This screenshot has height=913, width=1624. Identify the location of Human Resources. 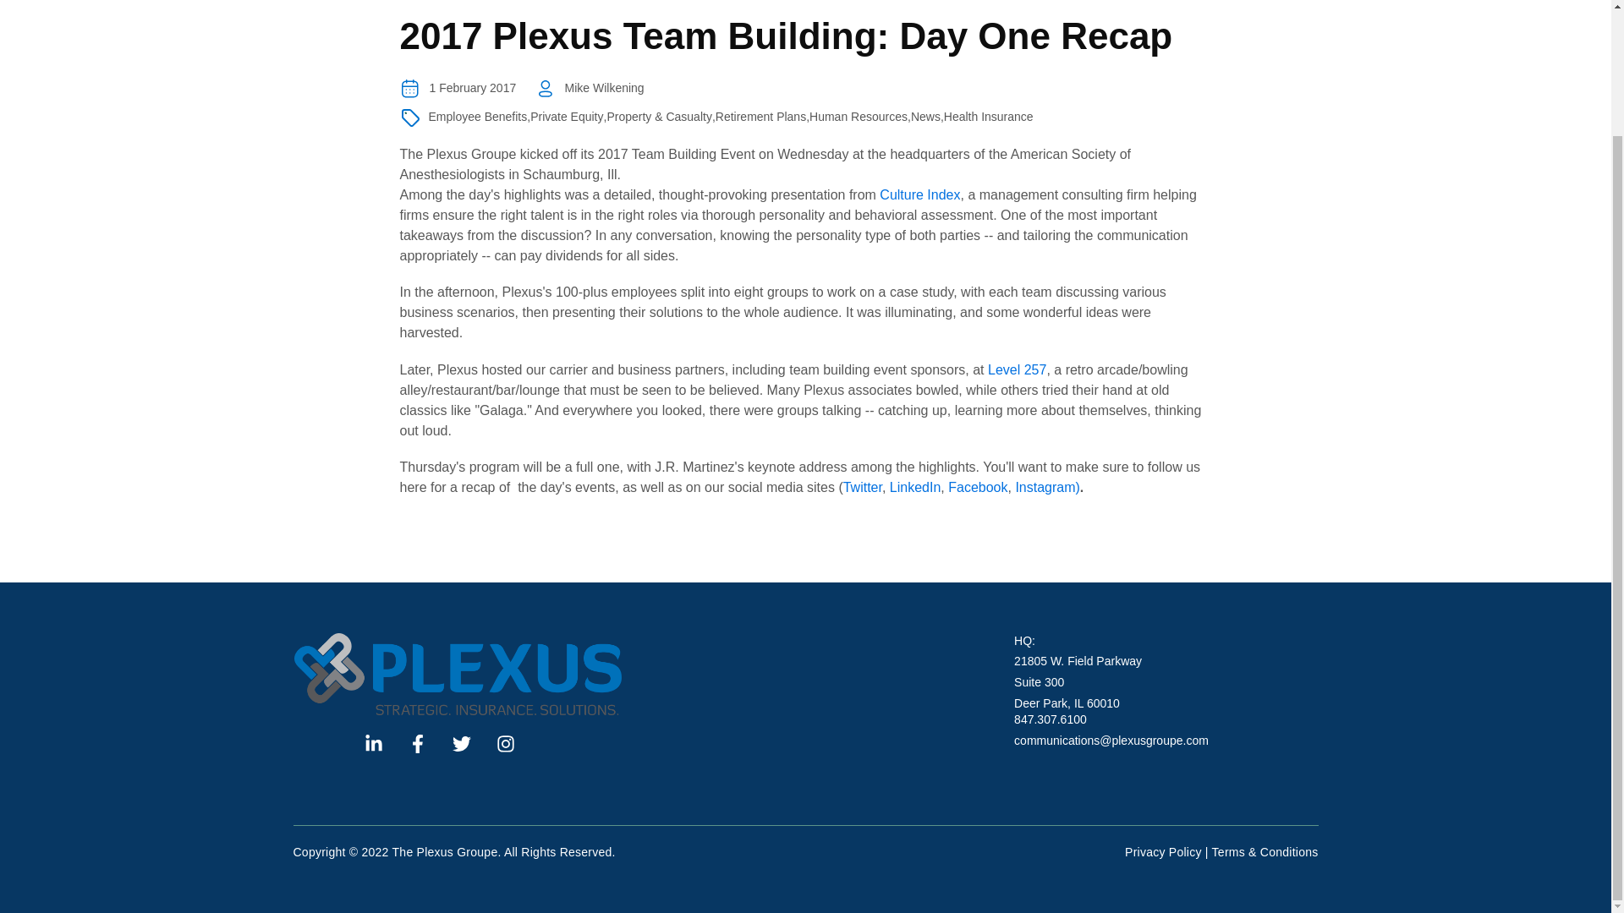
(858, 117).